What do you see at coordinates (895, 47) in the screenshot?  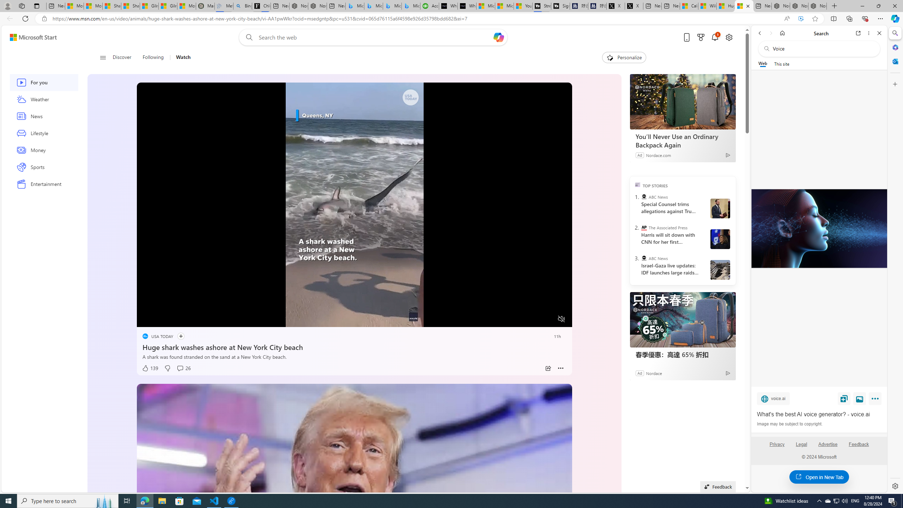 I see `Microsoft 365` at bounding box center [895, 47].